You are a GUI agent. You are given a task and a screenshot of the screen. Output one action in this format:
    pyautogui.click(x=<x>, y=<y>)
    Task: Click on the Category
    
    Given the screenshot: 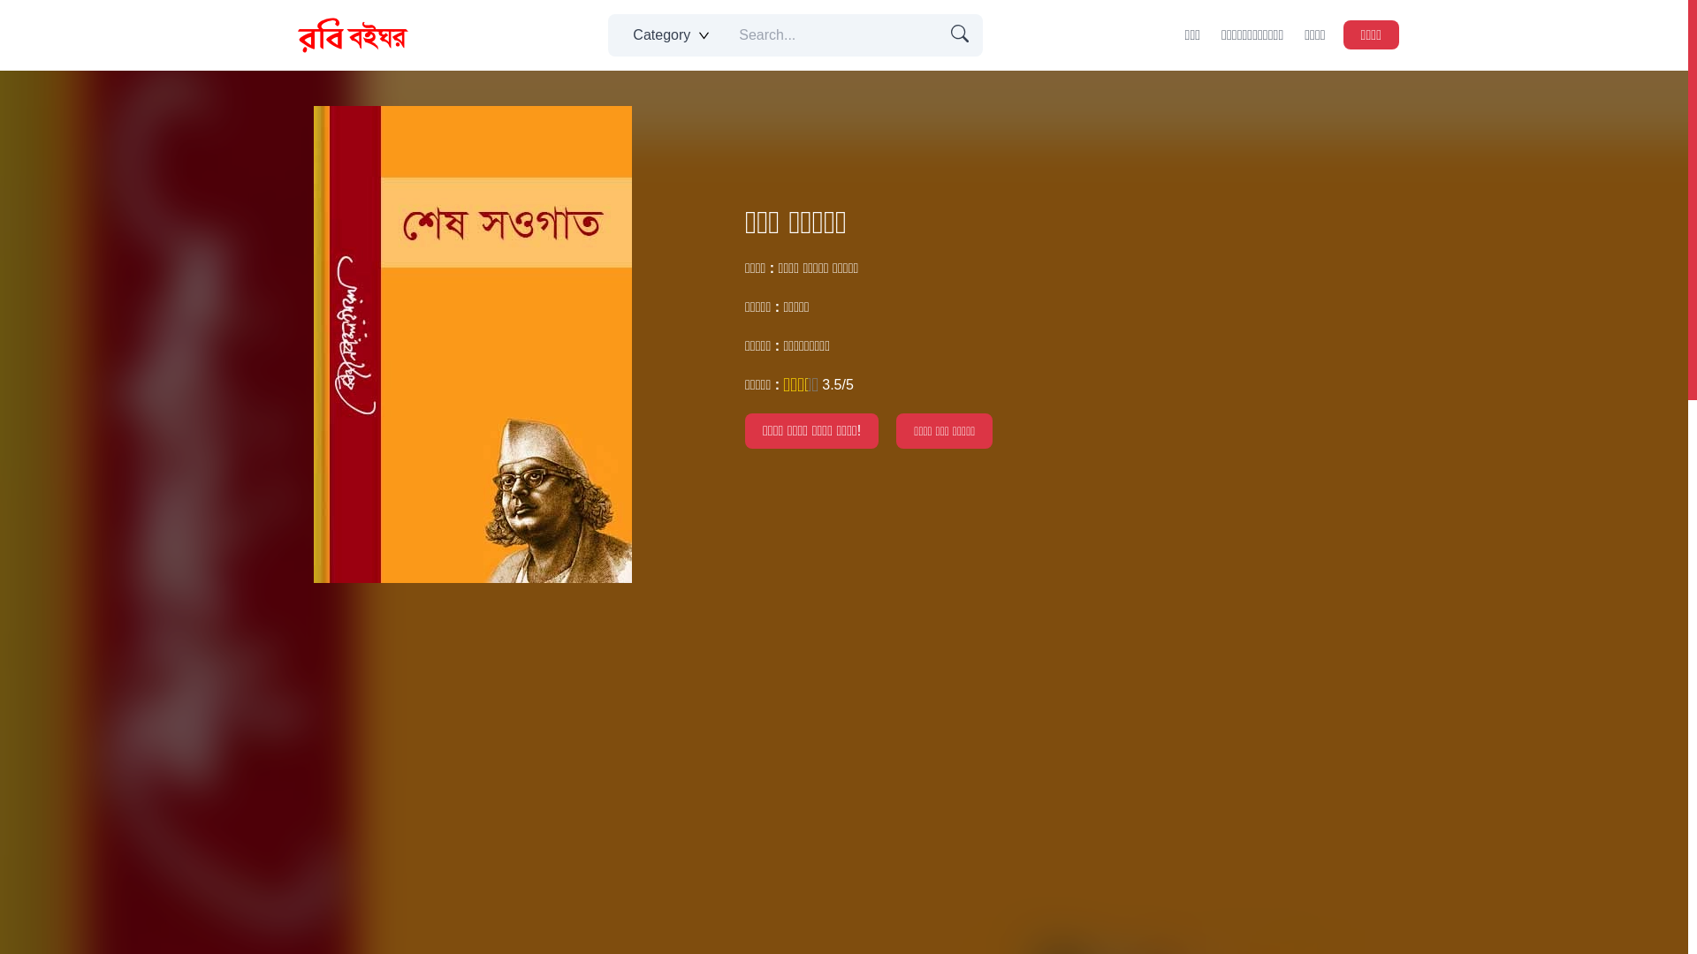 What is the action you would take?
    pyautogui.click(x=668, y=35)
    